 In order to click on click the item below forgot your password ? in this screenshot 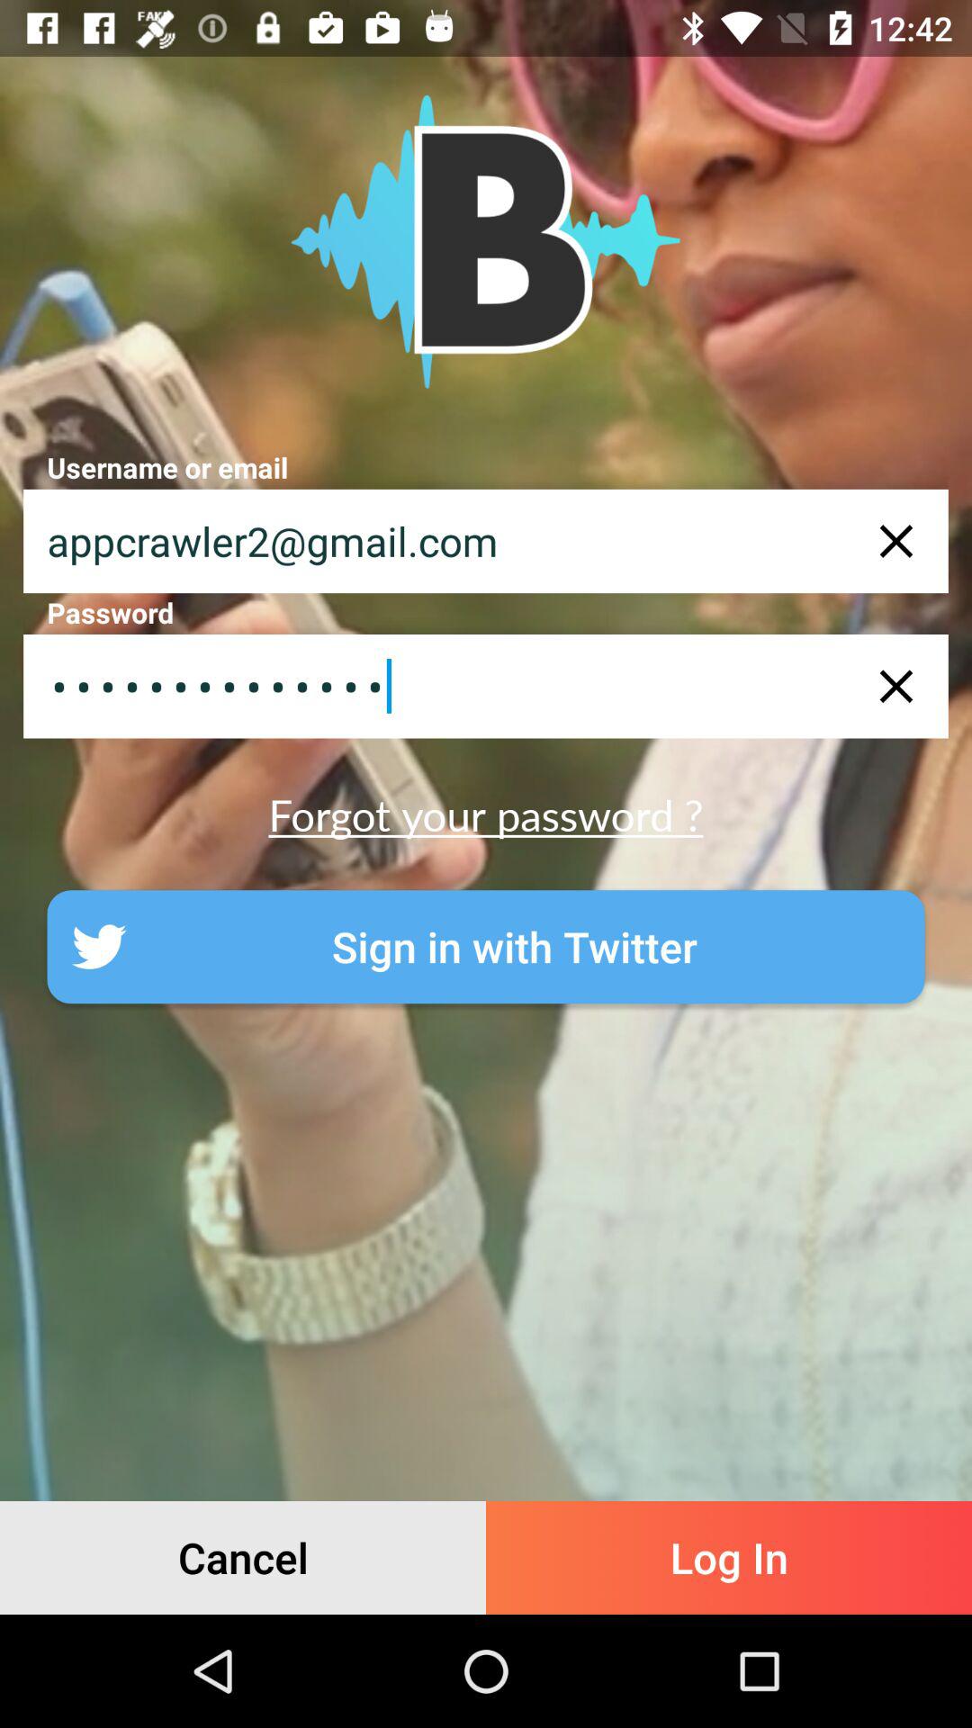, I will do `click(486, 947)`.